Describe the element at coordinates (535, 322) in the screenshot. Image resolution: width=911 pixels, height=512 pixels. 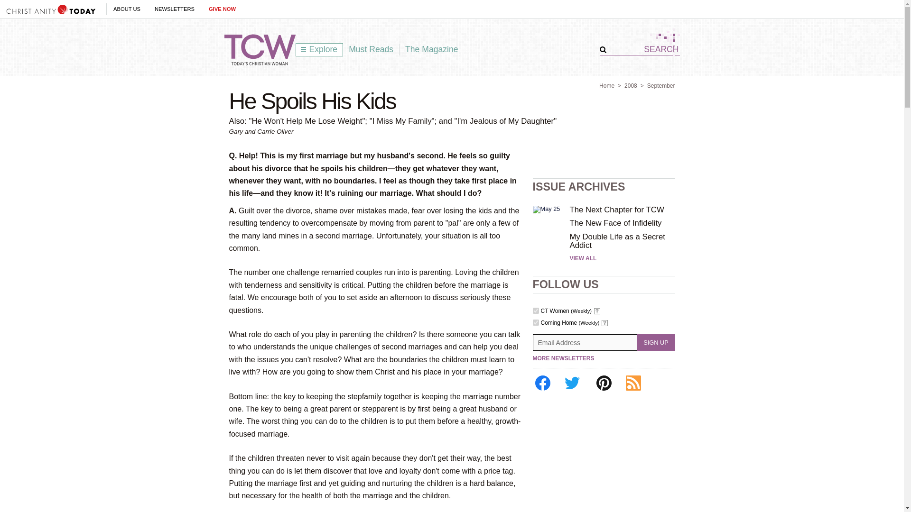
I see `45` at that location.